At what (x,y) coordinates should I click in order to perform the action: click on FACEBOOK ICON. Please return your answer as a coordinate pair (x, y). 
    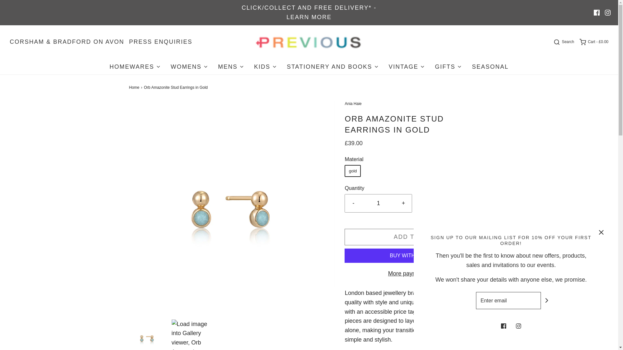
    Looking at the image, I should click on (596, 12).